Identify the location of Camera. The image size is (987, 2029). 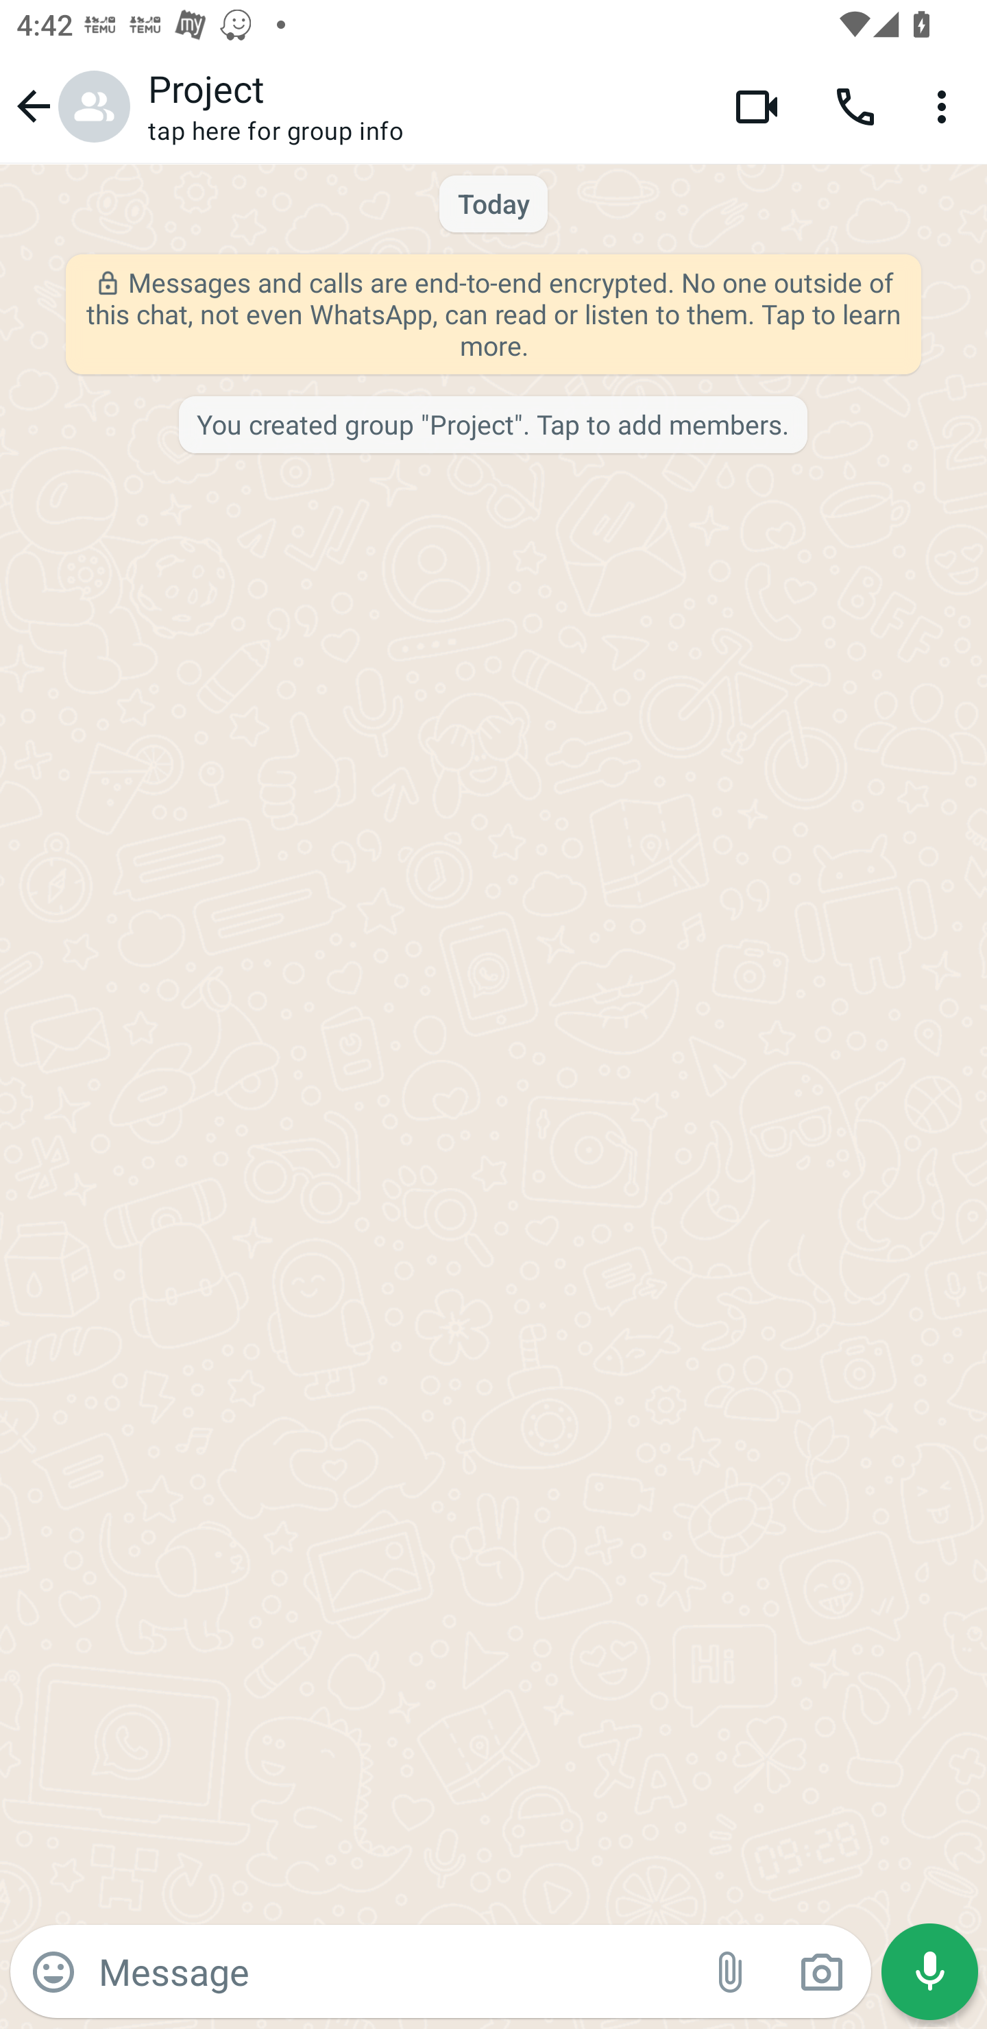
(821, 1972).